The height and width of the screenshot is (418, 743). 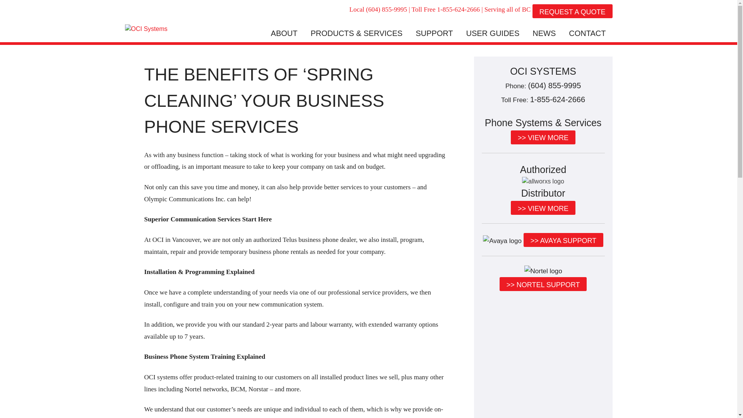 I want to click on CONTACT, so click(x=587, y=33).